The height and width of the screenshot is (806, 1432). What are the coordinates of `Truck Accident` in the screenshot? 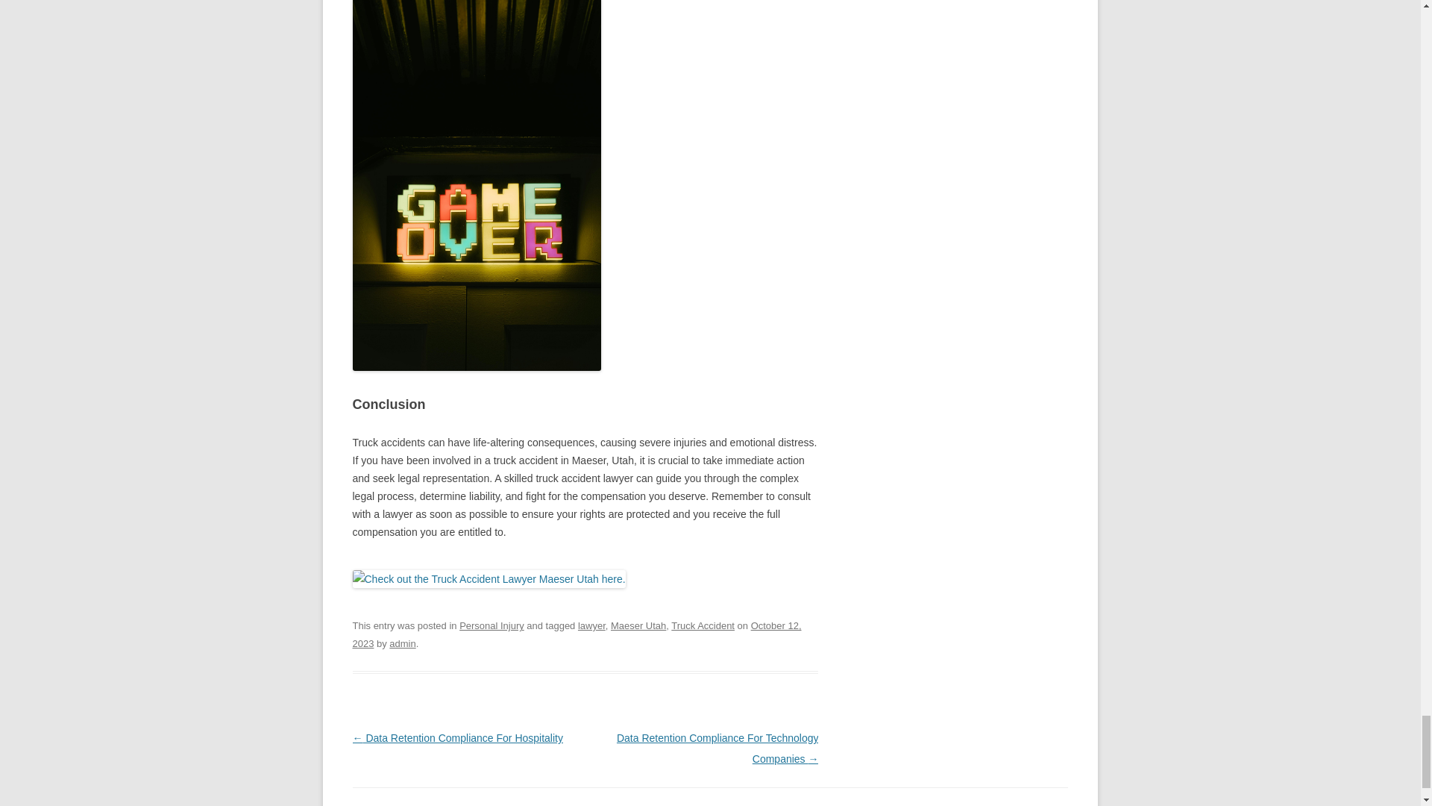 It's located at (703, 625).